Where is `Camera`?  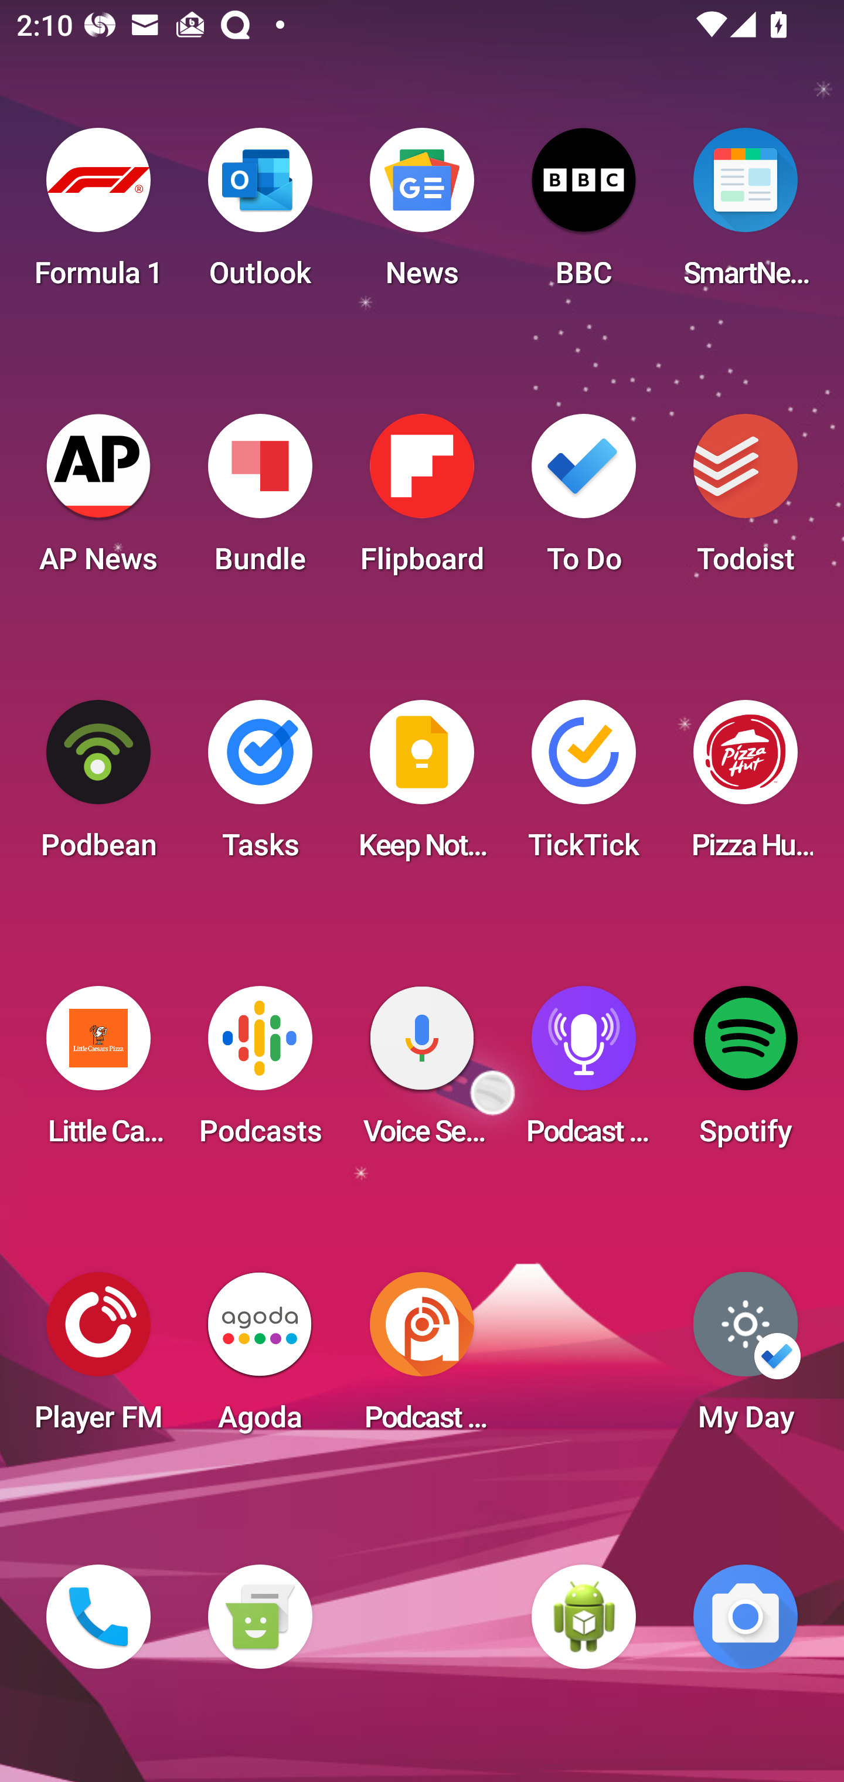 Camera is located at coordinates (746, 1617).